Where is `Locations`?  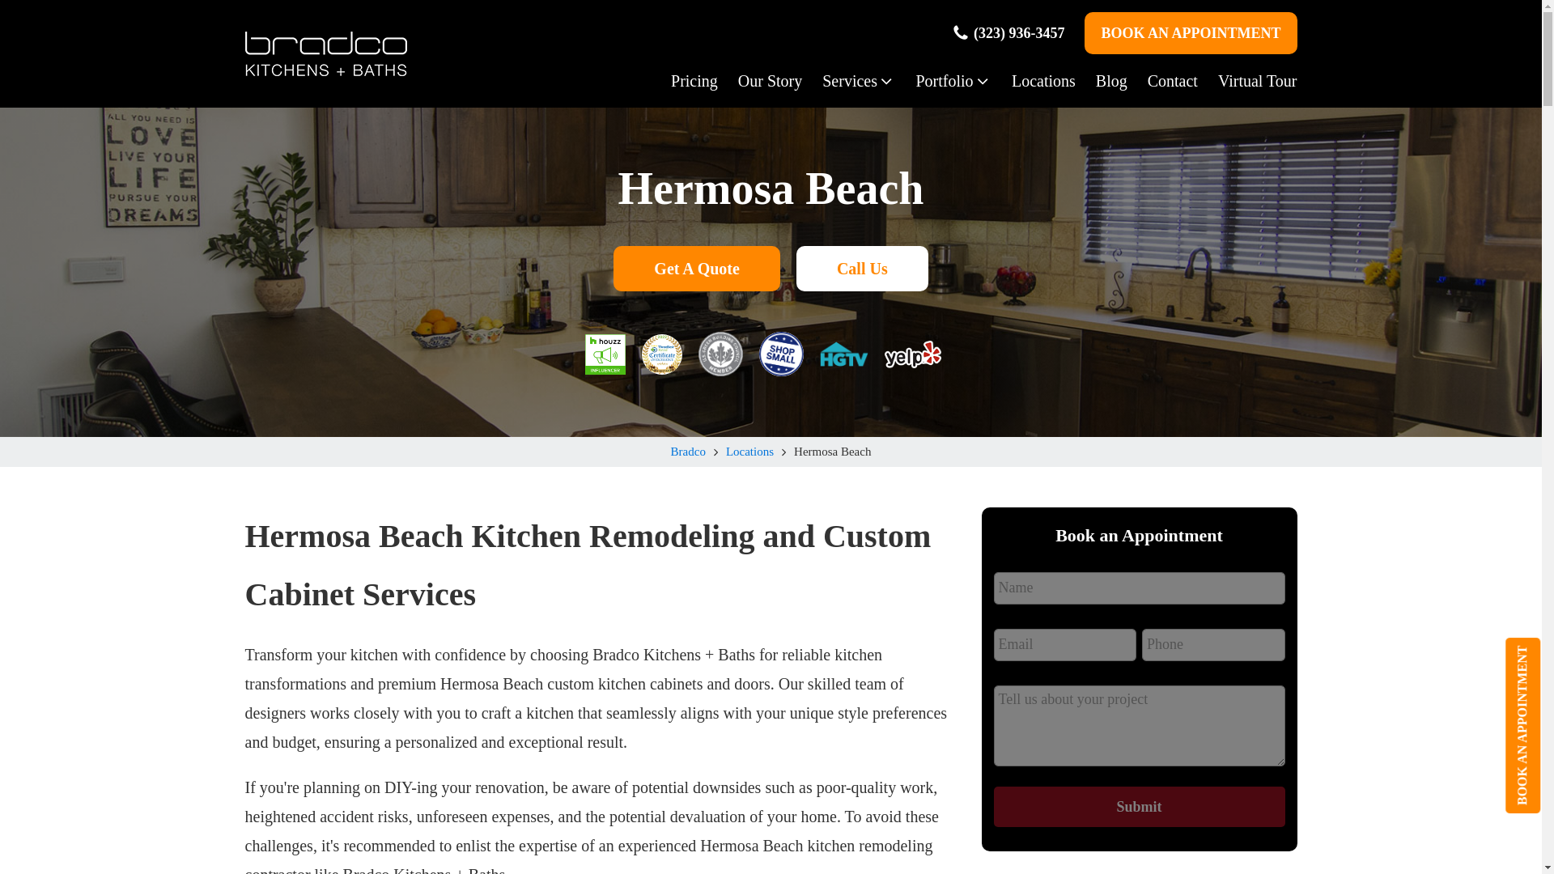 Locations is located at coordinates (749, 452).